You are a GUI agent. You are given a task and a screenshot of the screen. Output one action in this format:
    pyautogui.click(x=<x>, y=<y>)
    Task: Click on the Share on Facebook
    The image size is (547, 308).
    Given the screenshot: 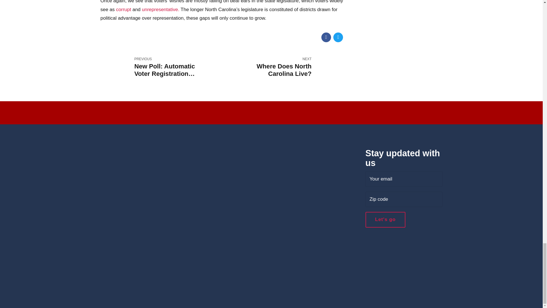 What is the action you would take?
    pyautogui.click(x=326, y=37)
    